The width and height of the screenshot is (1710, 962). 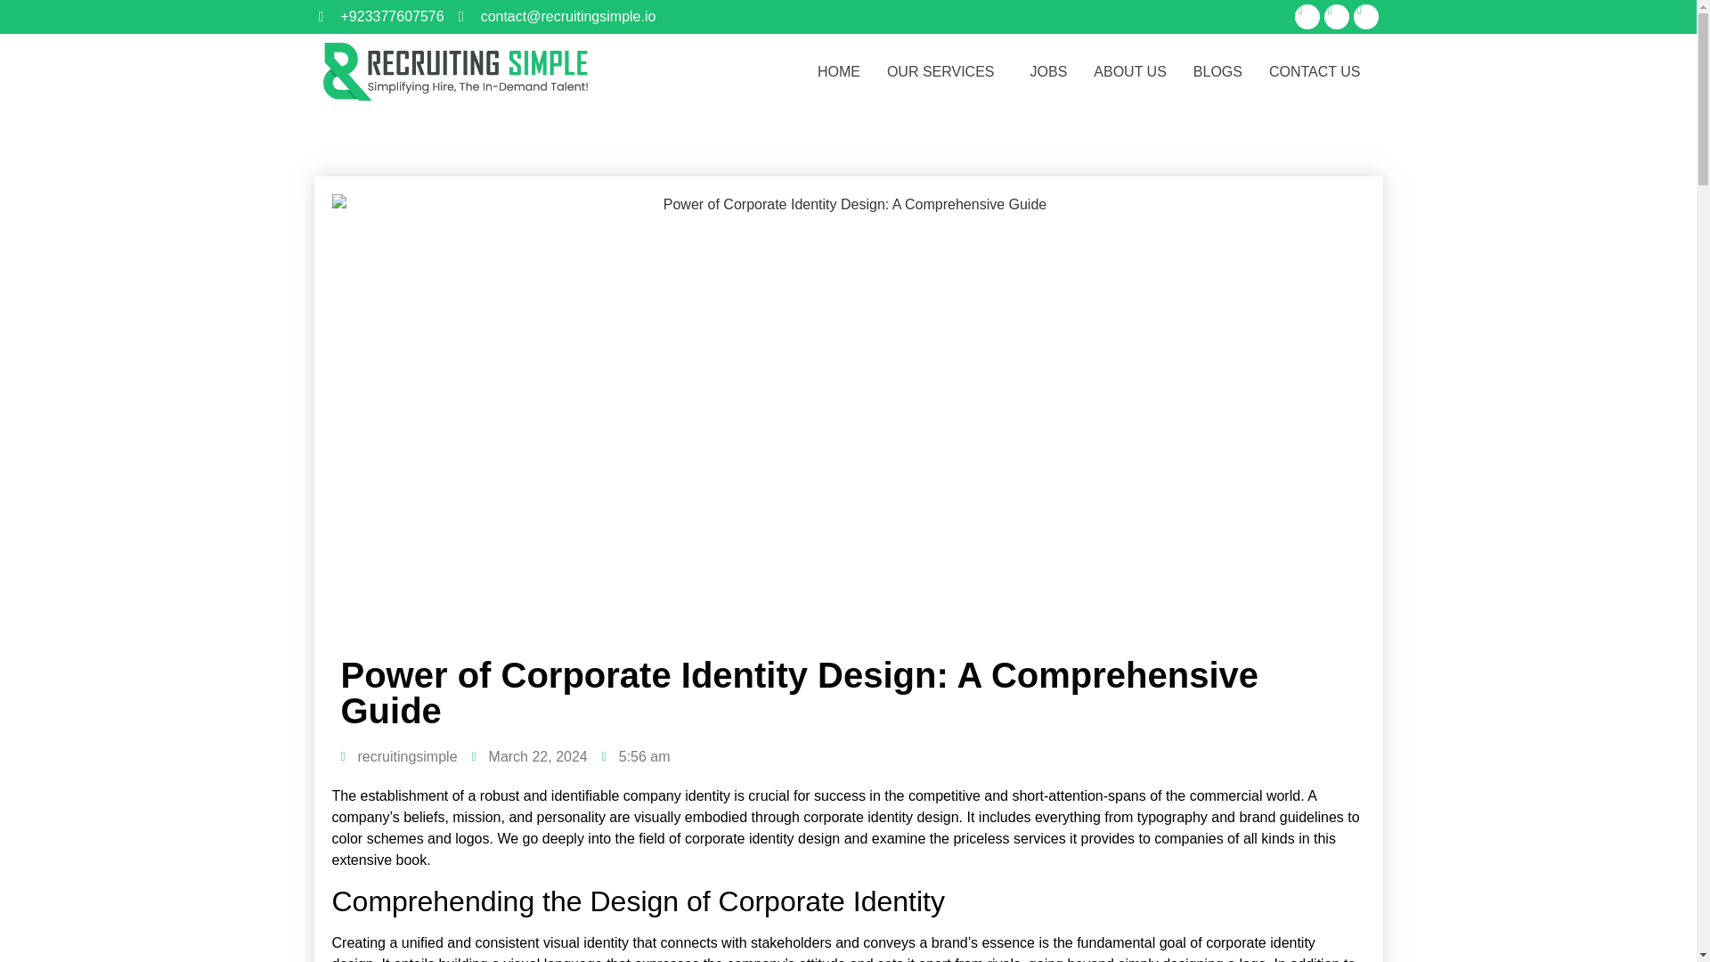 I want to click on OUR SERVICES, so click(x=946, y=71).